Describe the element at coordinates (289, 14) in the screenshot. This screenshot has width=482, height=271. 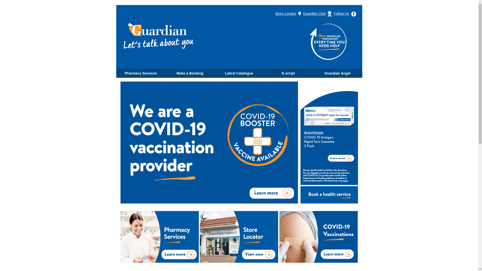
I see `Store Locator` at that location.